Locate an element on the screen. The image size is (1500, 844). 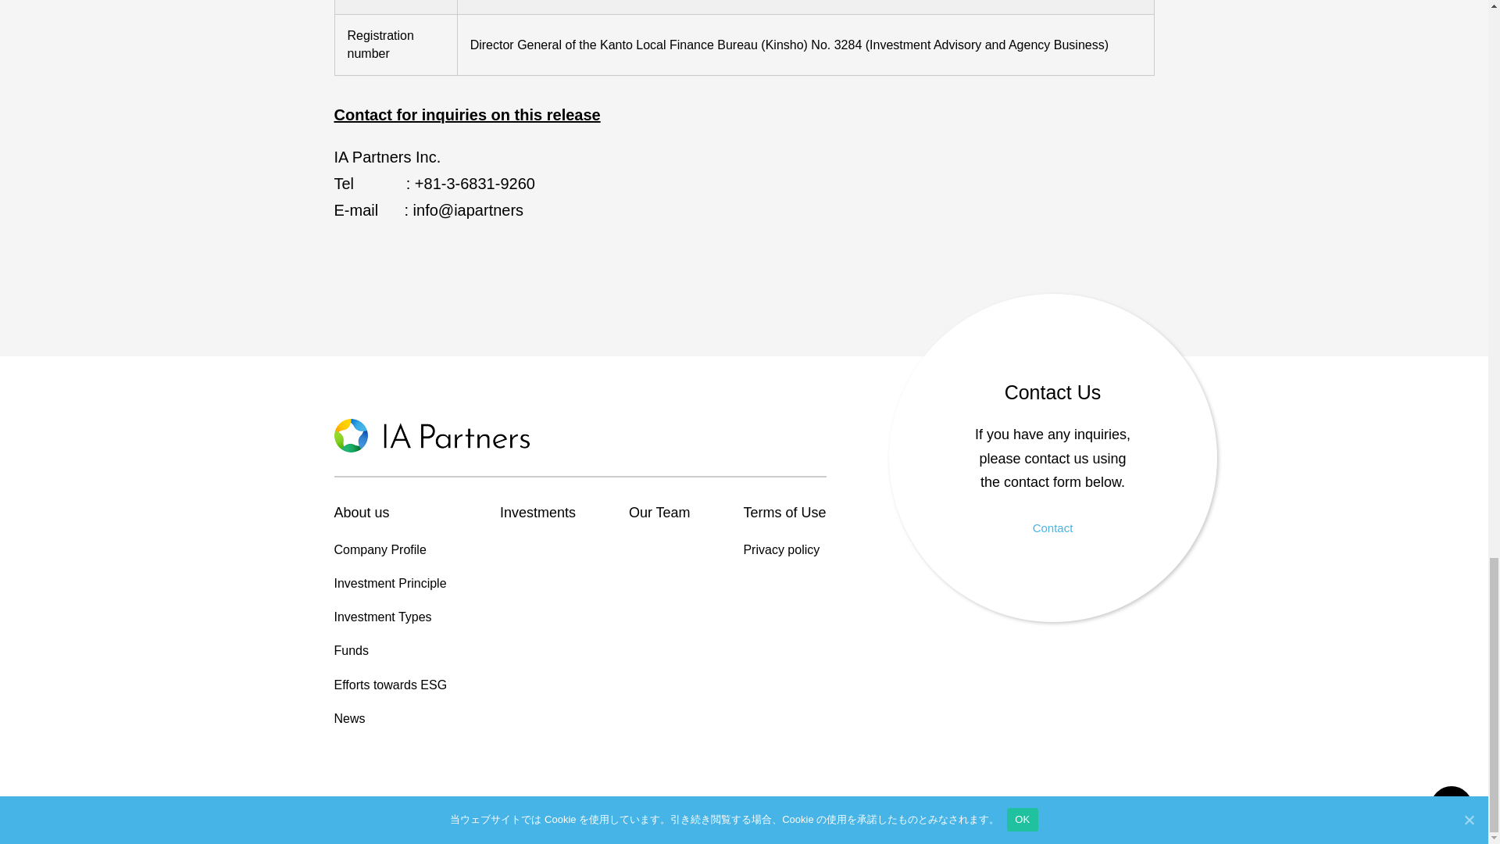
Investment Types is located at coordinates (391, 617).